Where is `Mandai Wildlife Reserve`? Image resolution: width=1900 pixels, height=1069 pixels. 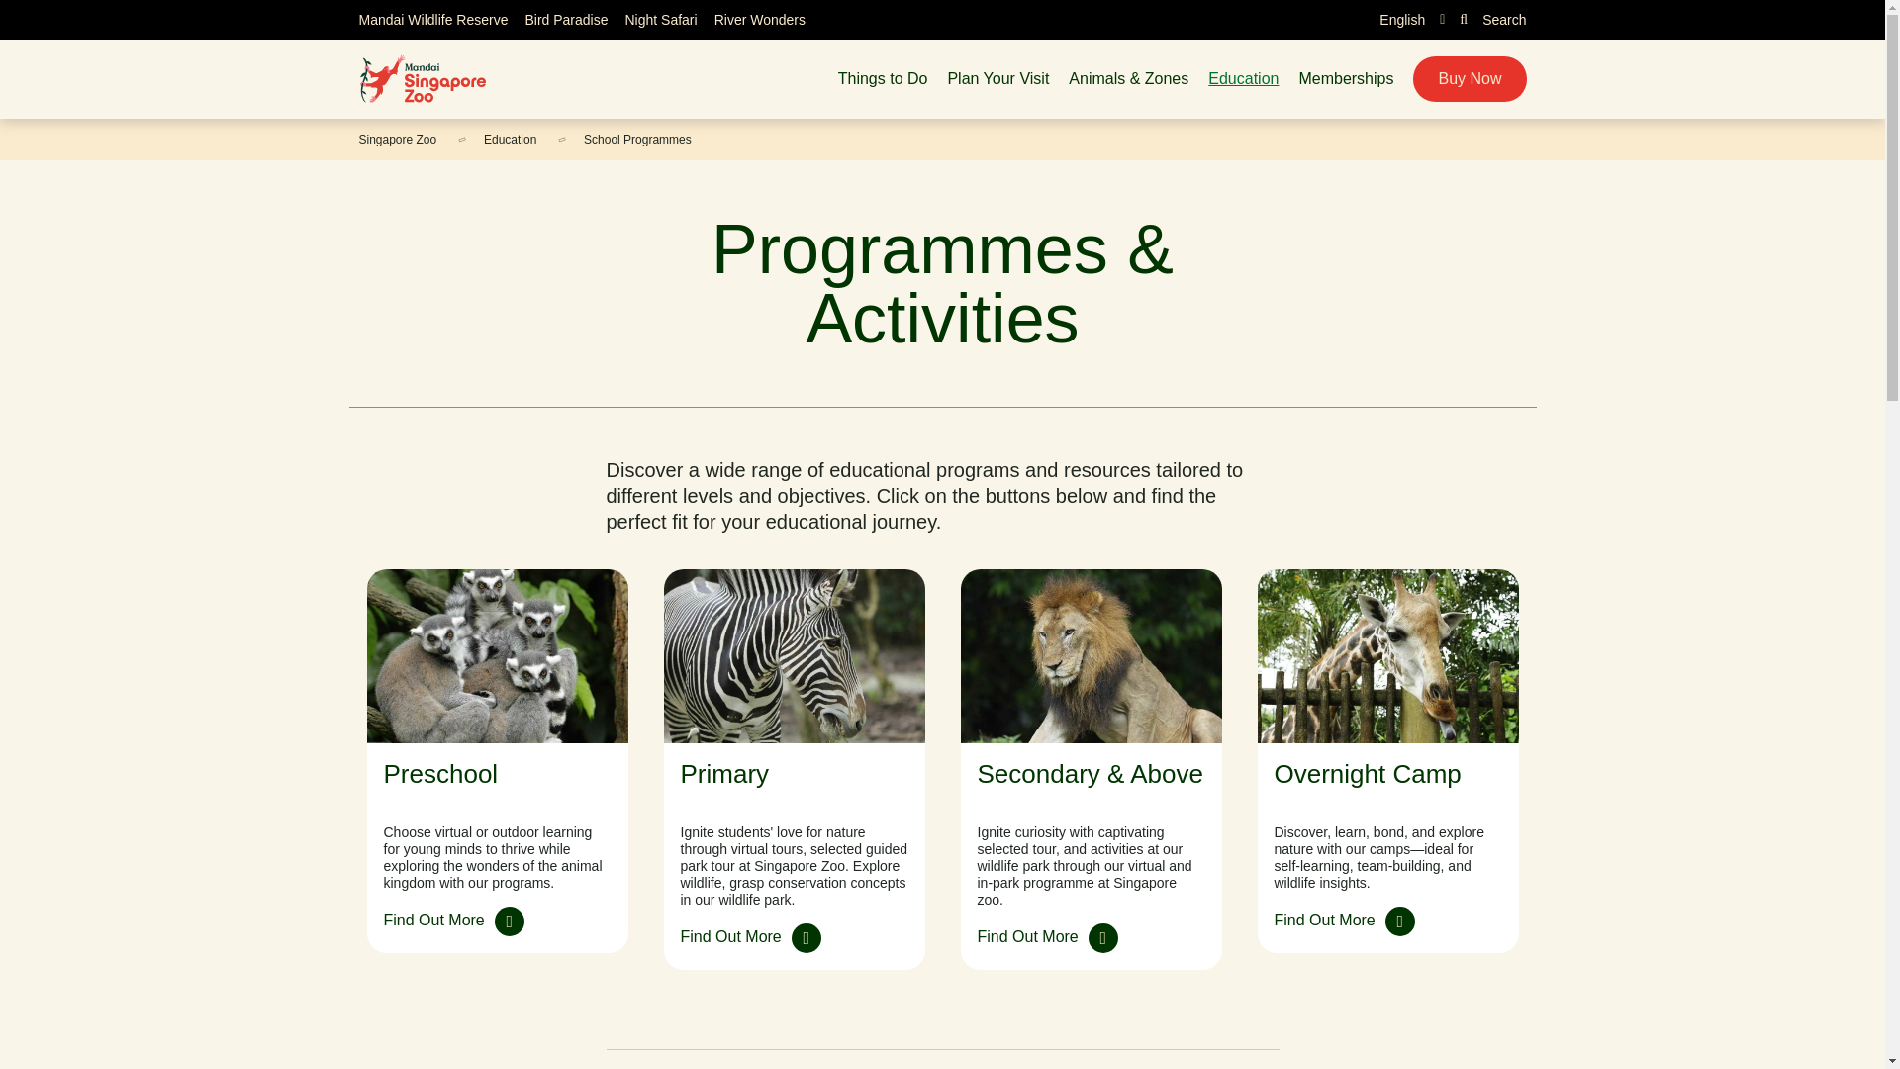 Mandai Wildlife Reserve is located at coordinates (432, 20).